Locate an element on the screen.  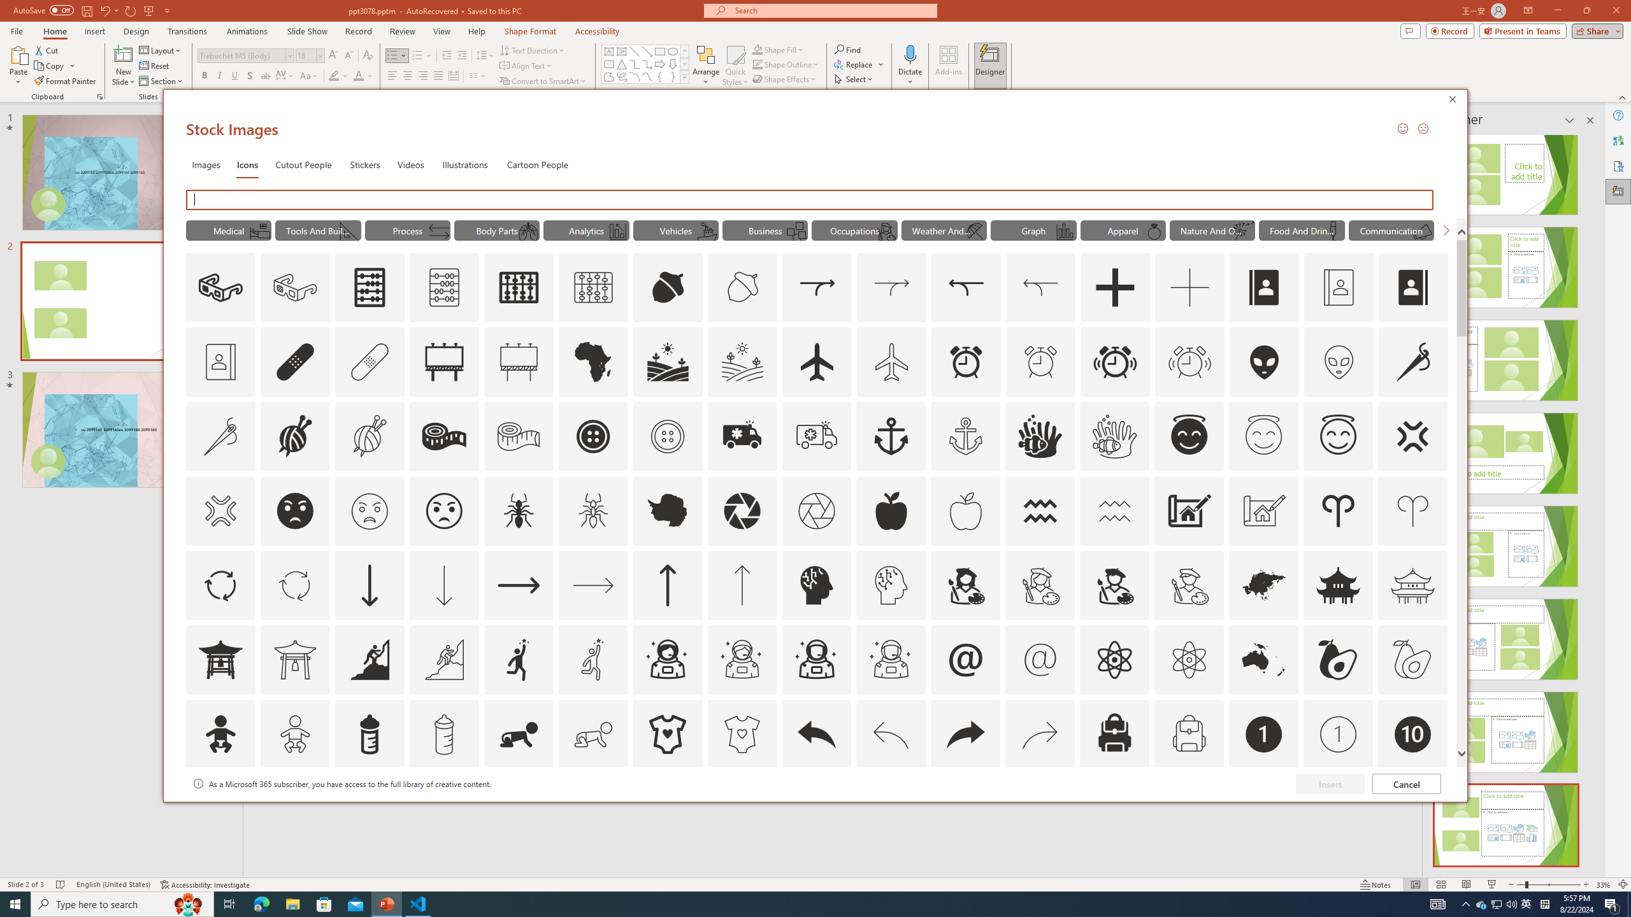
AutomationID: Icons_AlterationsTailoring_M is located at coordinates (220, 436).